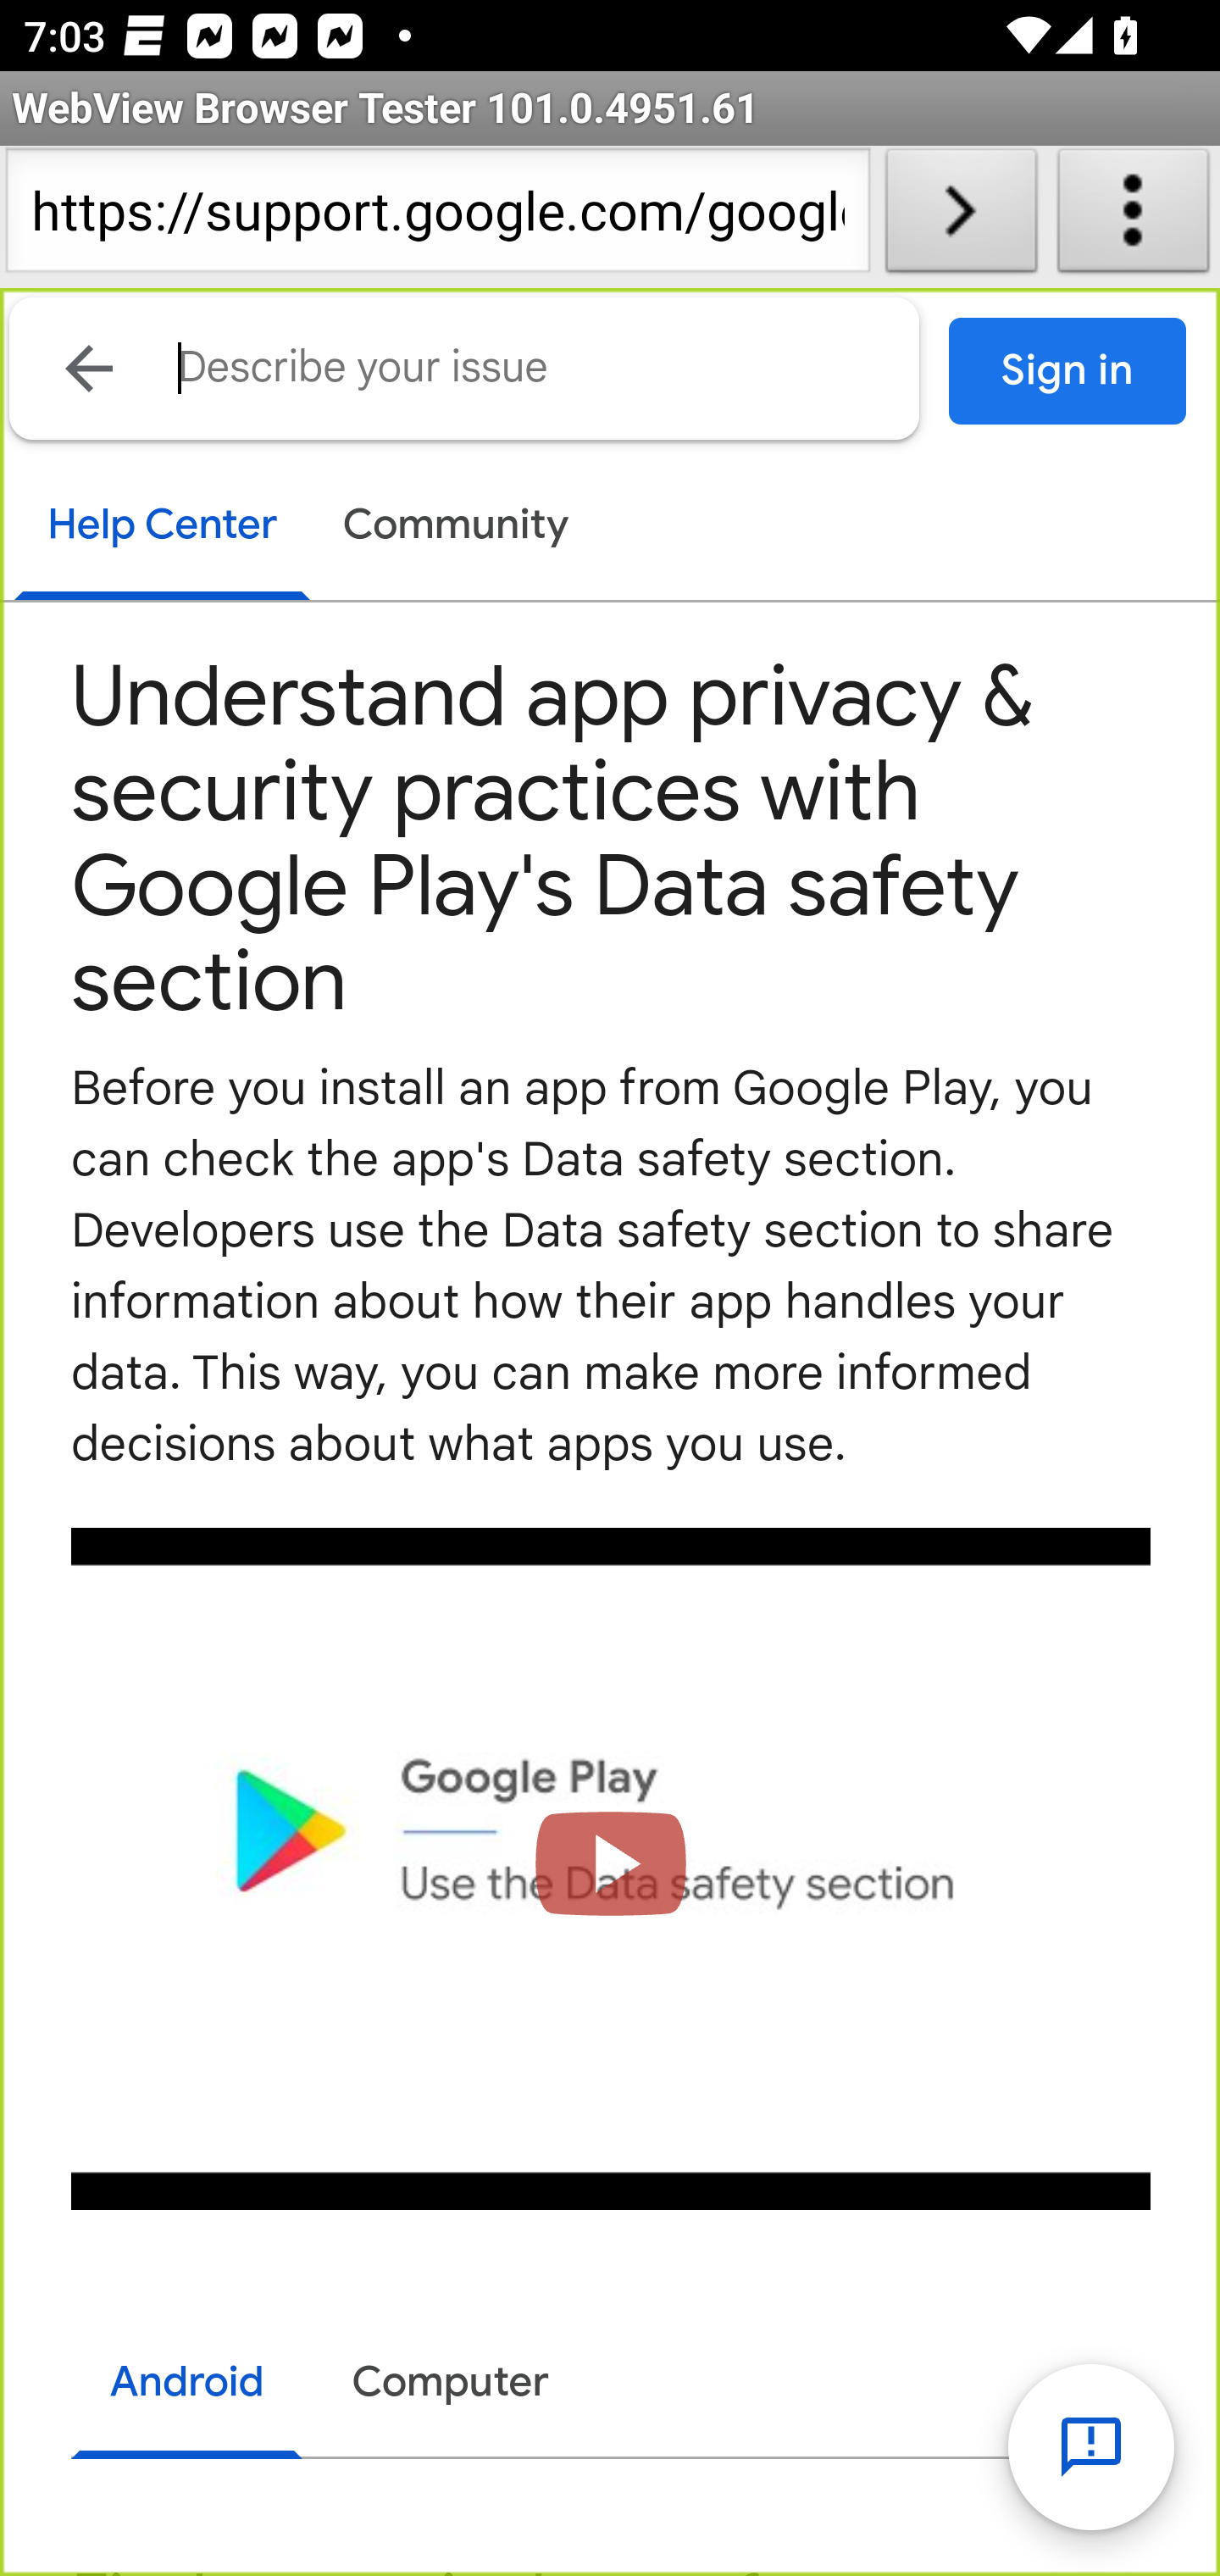 This screenshot has height=2576, width=1220. Describe the element at coordinates (961, 217) in the screenshot. I see `Load URL` at that location.